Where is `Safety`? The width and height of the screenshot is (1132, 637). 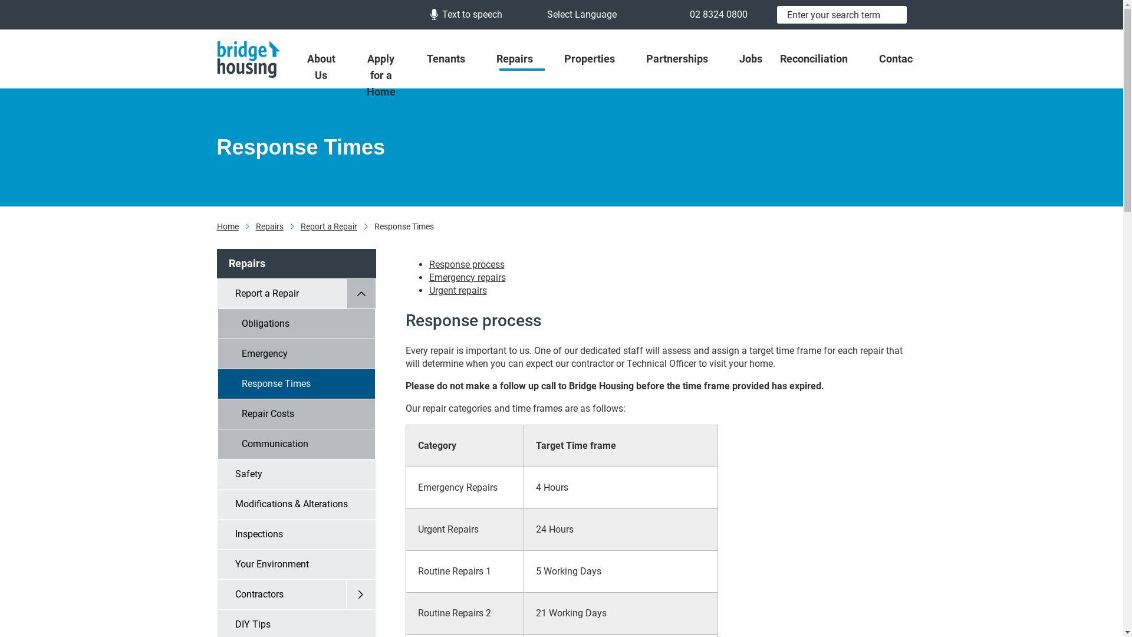
Safety is located at coordinates (296, 474).